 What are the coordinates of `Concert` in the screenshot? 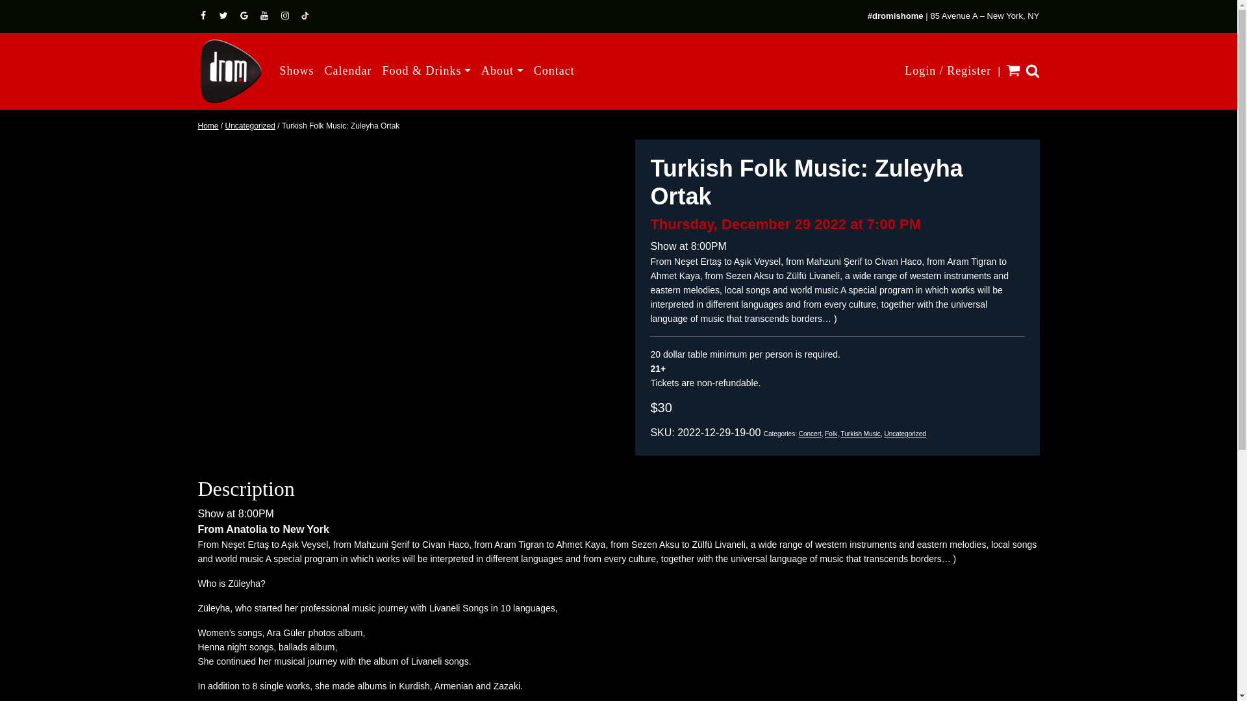 It's located at (811, 434).